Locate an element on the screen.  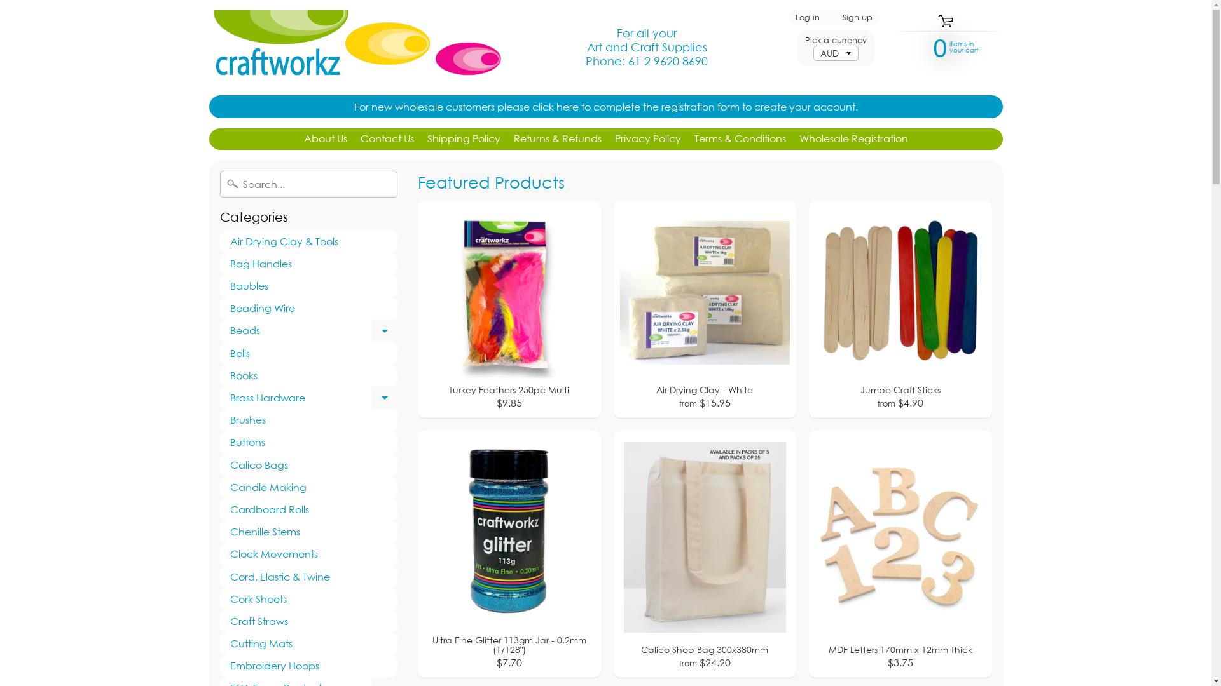
Books is located at coordinates (309, 376).